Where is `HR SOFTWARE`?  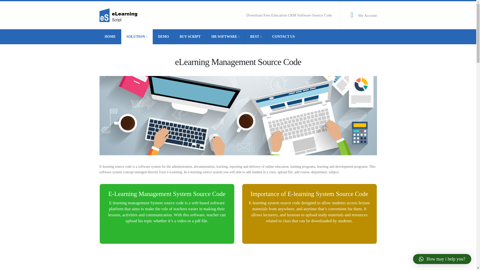 HR SOFTWARE is located at coordinates (225, 36).